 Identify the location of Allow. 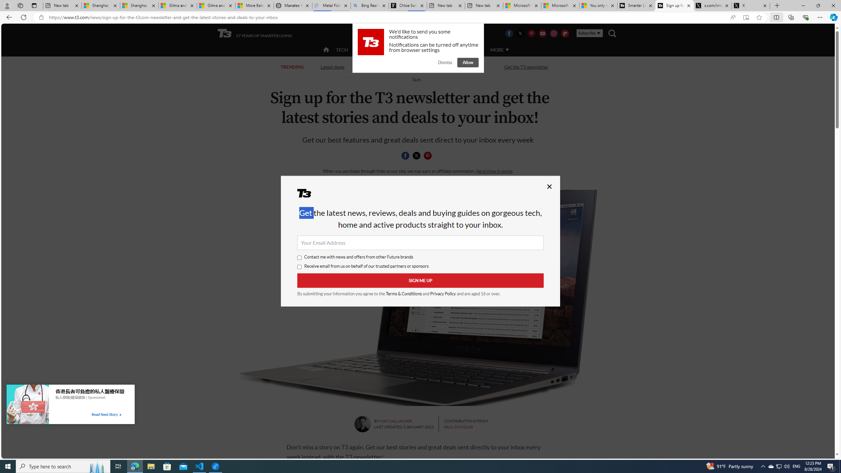
(468, 62).